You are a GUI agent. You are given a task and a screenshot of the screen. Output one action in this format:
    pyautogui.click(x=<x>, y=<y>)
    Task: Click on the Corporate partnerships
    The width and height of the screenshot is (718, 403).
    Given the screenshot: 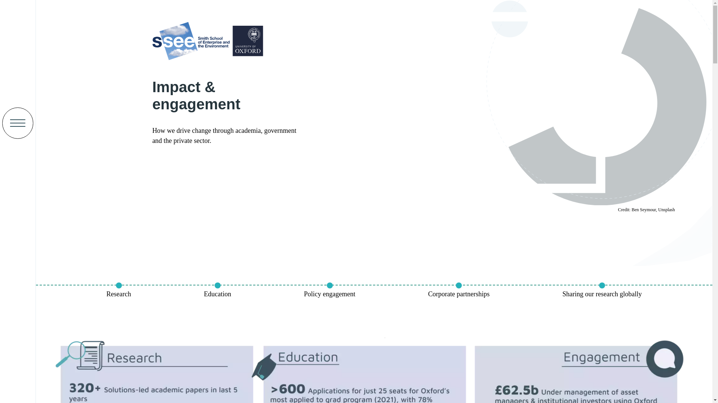 What is the action you would take?
    pyautogui.click(x=458, y=294)
    